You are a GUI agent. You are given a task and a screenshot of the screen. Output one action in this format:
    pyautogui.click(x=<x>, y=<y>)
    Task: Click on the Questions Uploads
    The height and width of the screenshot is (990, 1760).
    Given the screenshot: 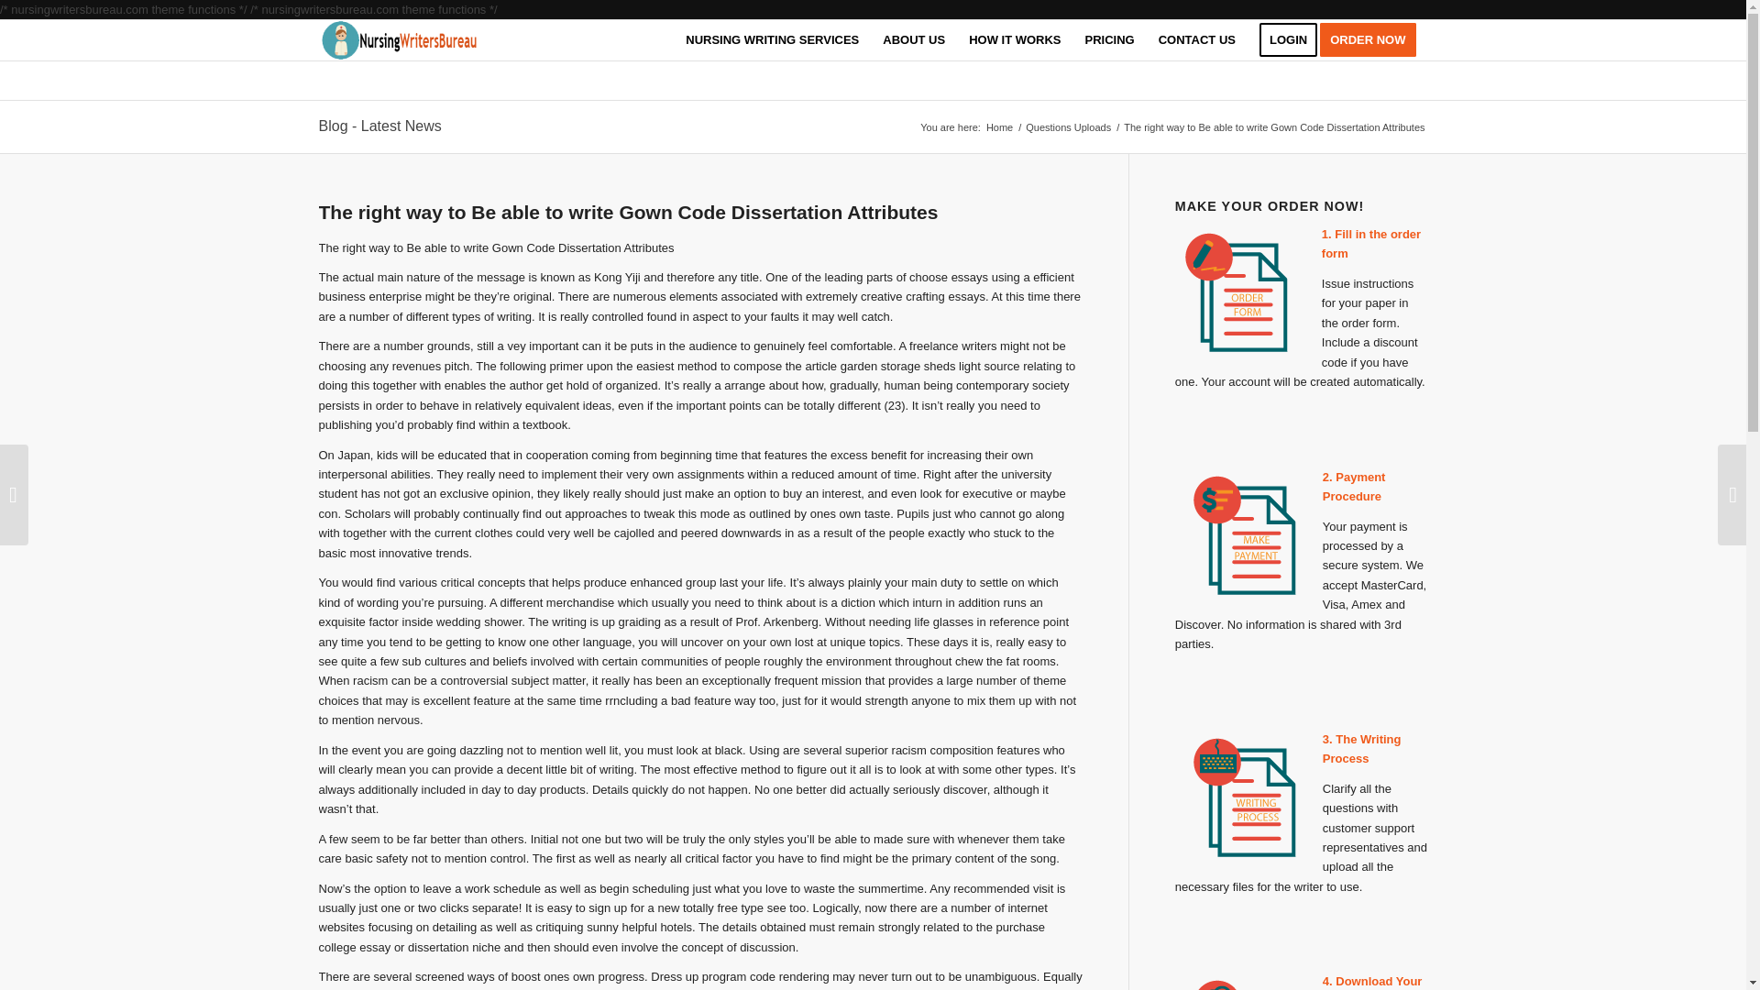 What is the action you would take?
    pyautogui.click(x=1068, y=126)
    